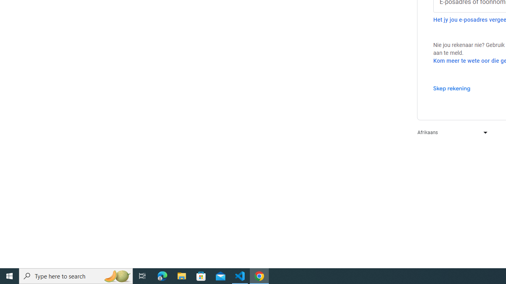  What do you see at coordinates (142, 276) in the screenshot?
I see `Task View` at bounding box center [142, 276].